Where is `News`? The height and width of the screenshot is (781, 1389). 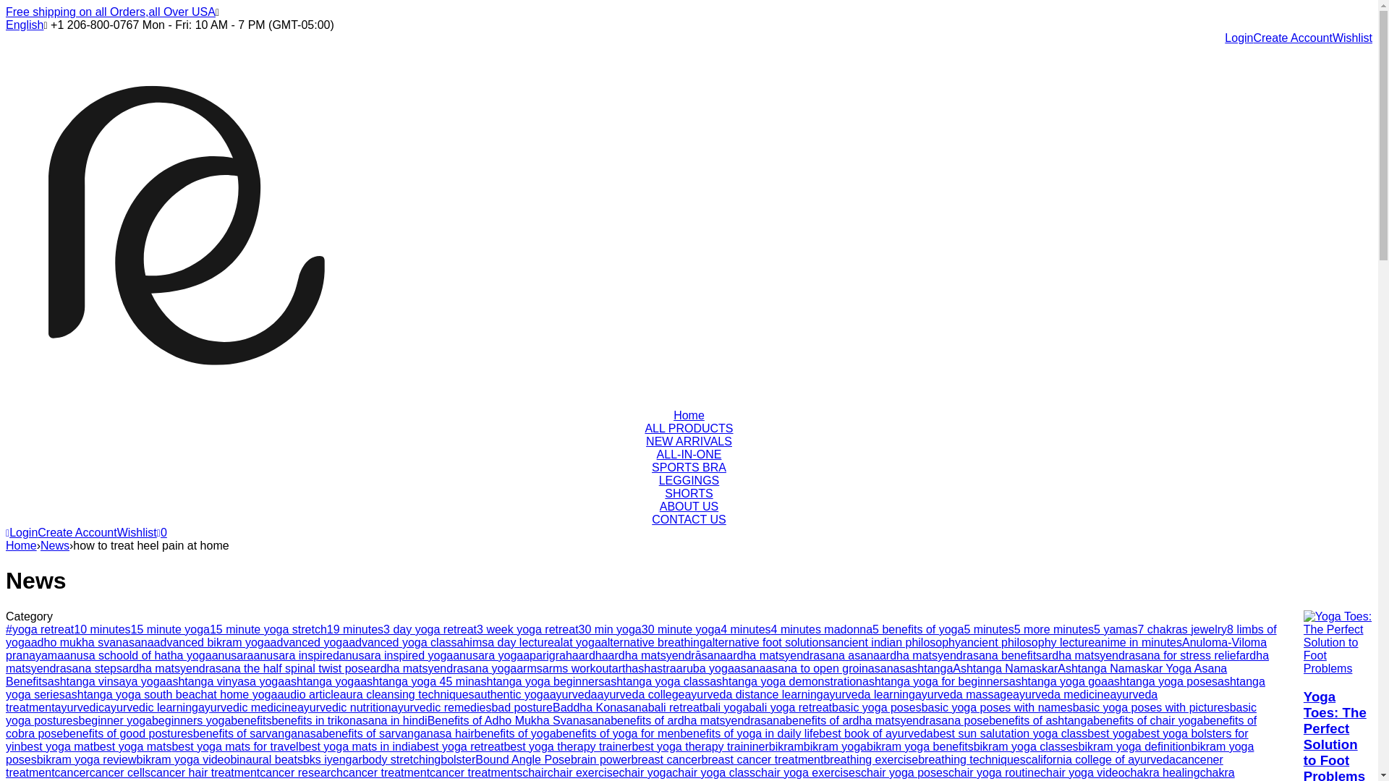 News is located at coordinates (55, 545).